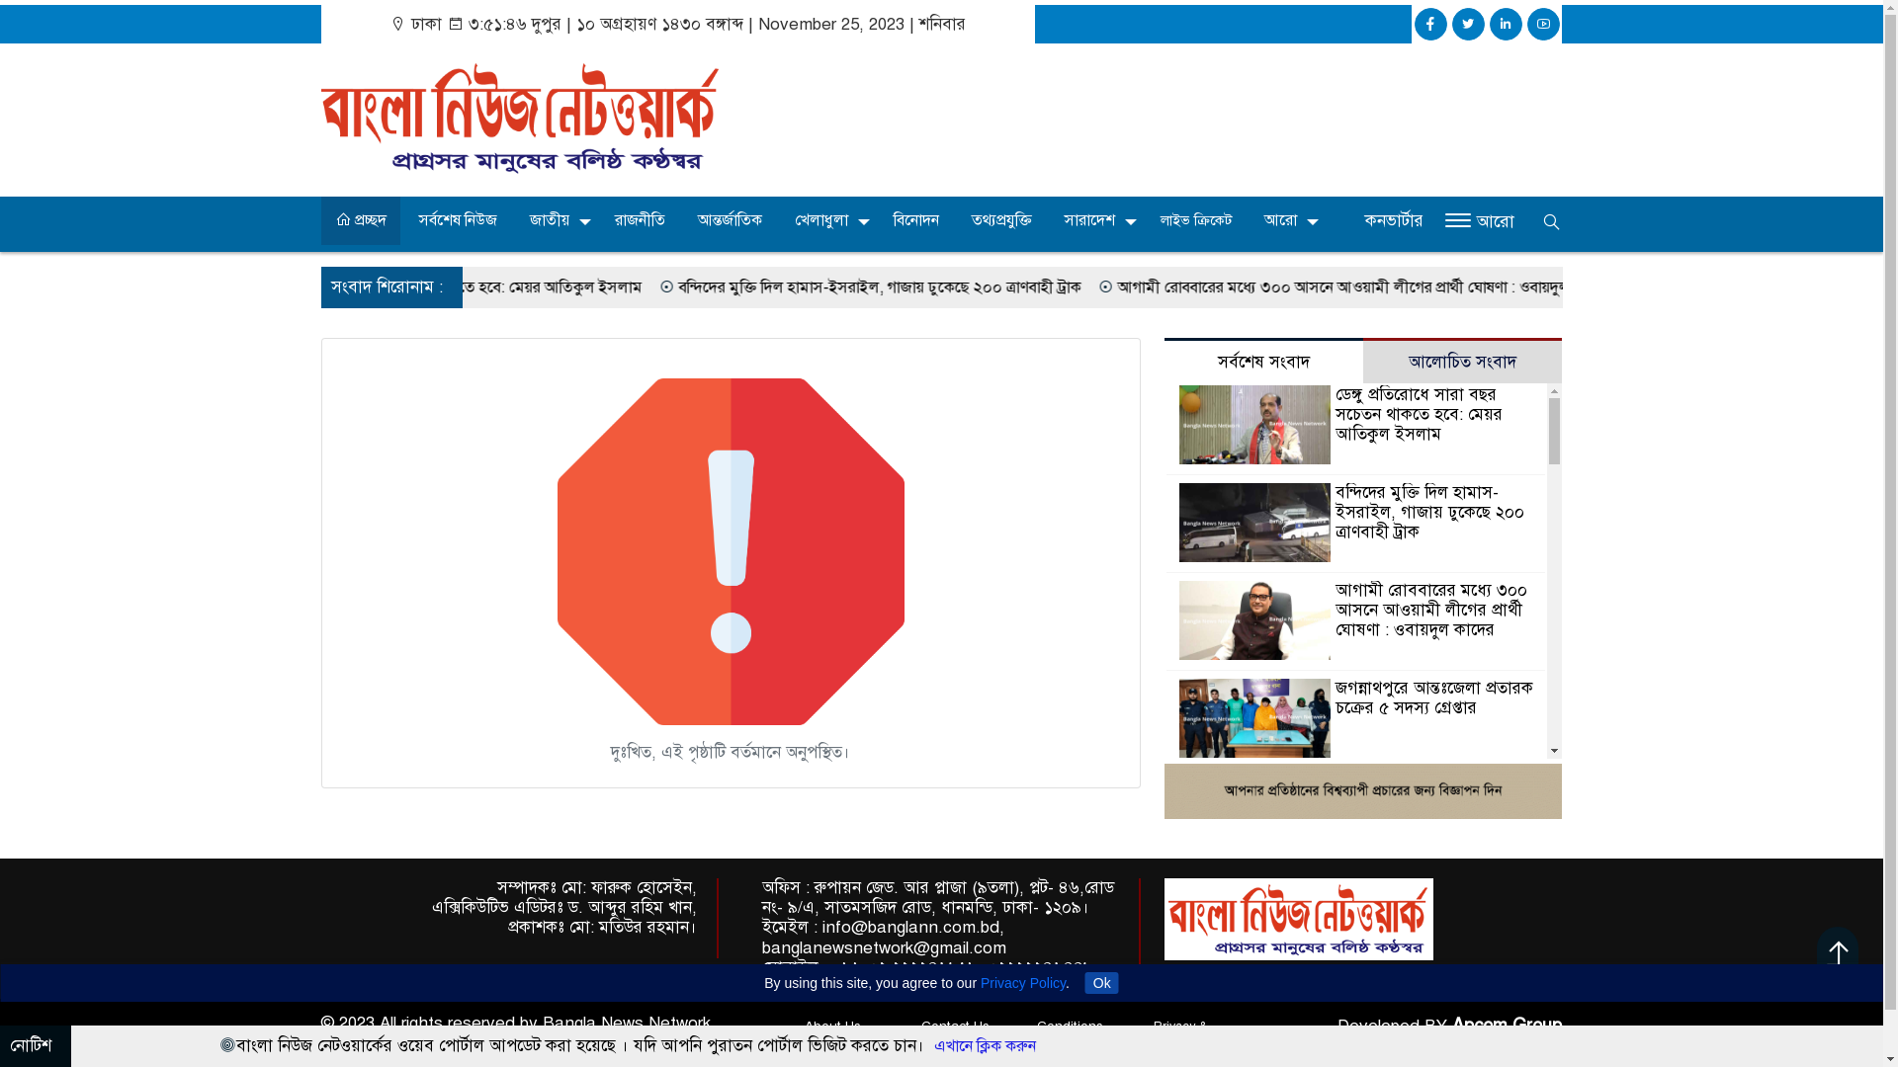 This screenshot has height=1067, width=1898. I want to click on About Us, so click(832, 1026).